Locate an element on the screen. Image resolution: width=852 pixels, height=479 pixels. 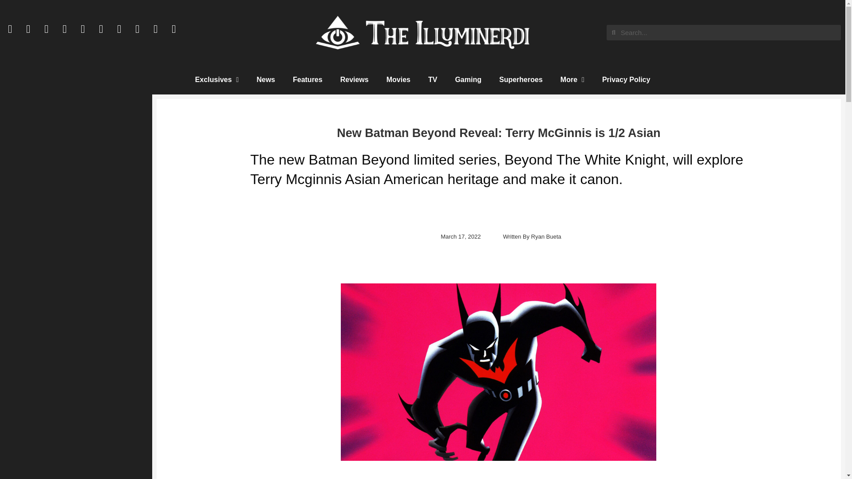
Gaming is located at coordinates (468, 80).